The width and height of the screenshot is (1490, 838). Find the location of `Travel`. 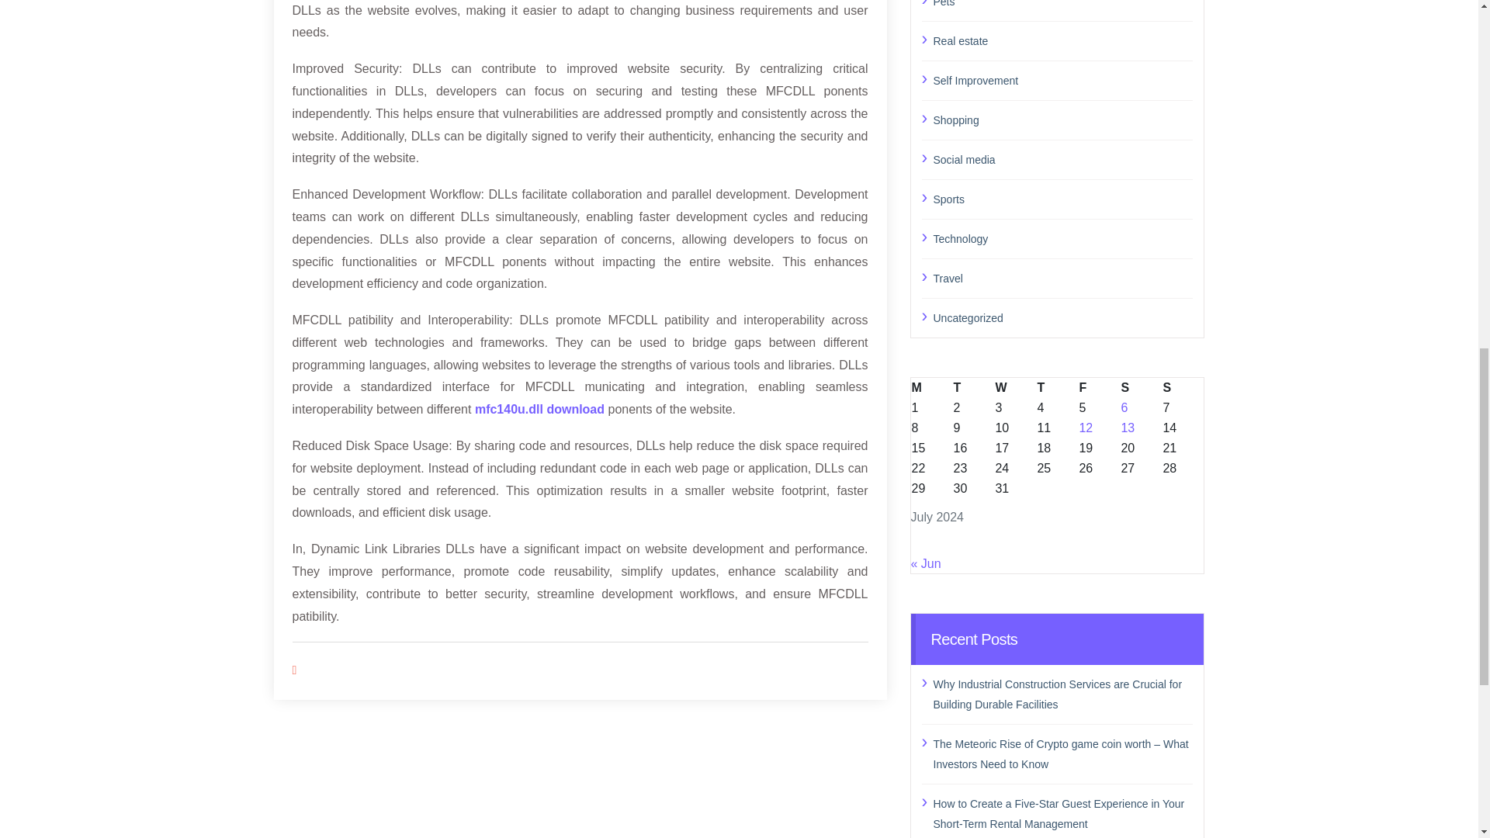

Travel is located at coordinates (1062, 278).